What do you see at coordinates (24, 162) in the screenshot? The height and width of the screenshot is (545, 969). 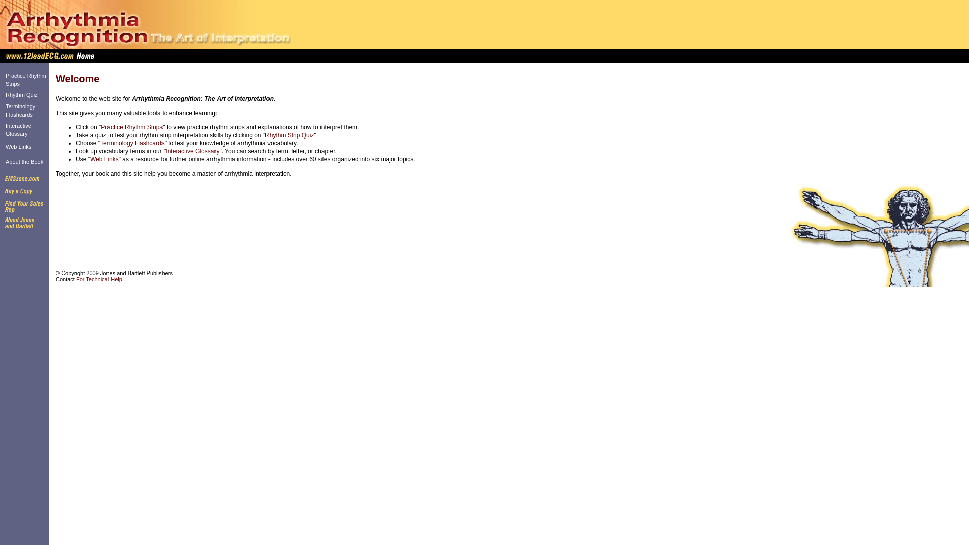 I see `About the Book` at bounding box center [24, 162].